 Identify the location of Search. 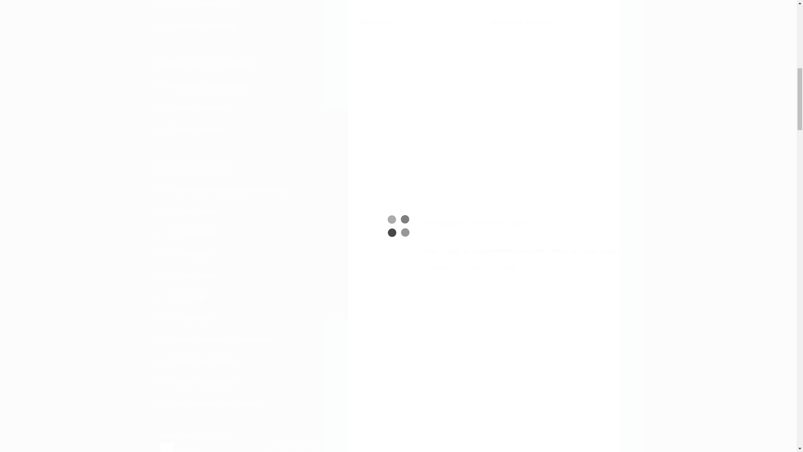
(292, 448).